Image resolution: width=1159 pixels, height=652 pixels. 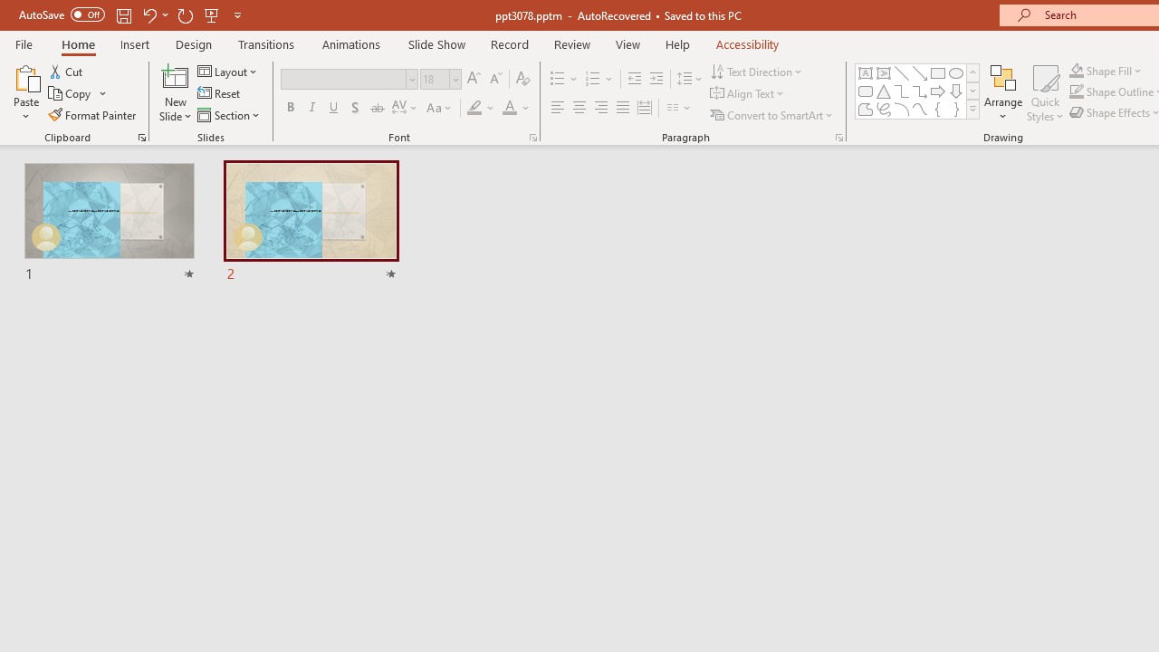 What do you see at coordinates (62, 14) in the screenshot?
I see `AutoSave` at bounding box center [62, 14].